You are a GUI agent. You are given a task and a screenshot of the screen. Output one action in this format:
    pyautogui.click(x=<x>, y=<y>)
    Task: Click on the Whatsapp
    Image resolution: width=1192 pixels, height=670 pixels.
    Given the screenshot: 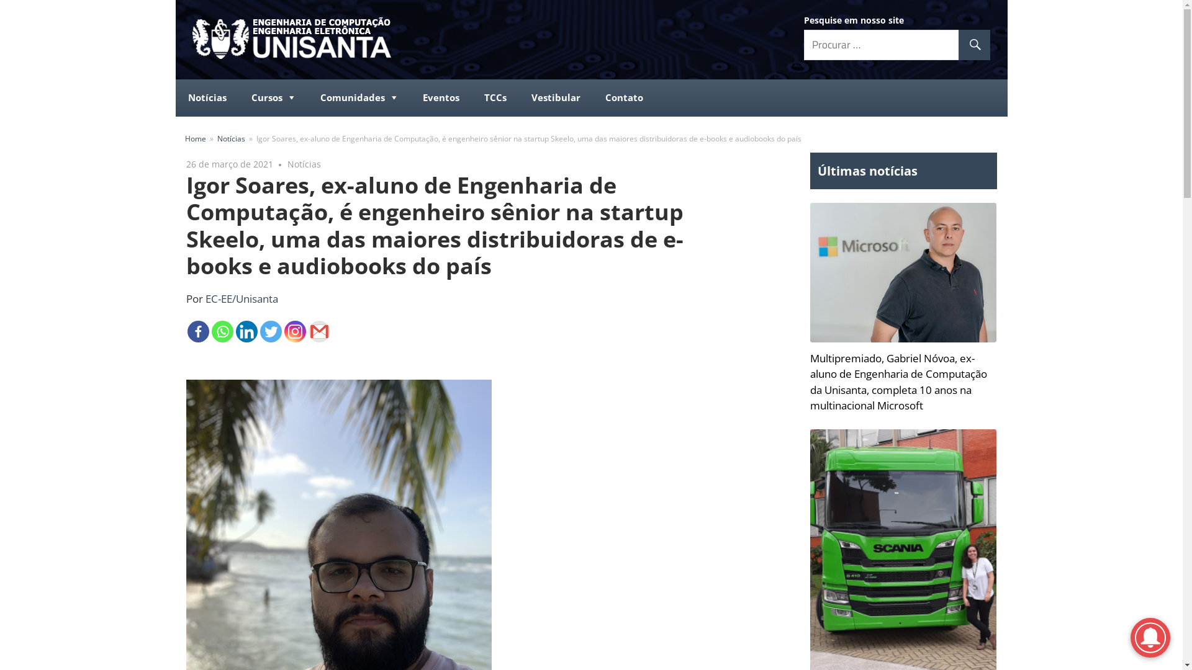 What is the action you would take?
    pyautogui.click(x=222, y=331)
    